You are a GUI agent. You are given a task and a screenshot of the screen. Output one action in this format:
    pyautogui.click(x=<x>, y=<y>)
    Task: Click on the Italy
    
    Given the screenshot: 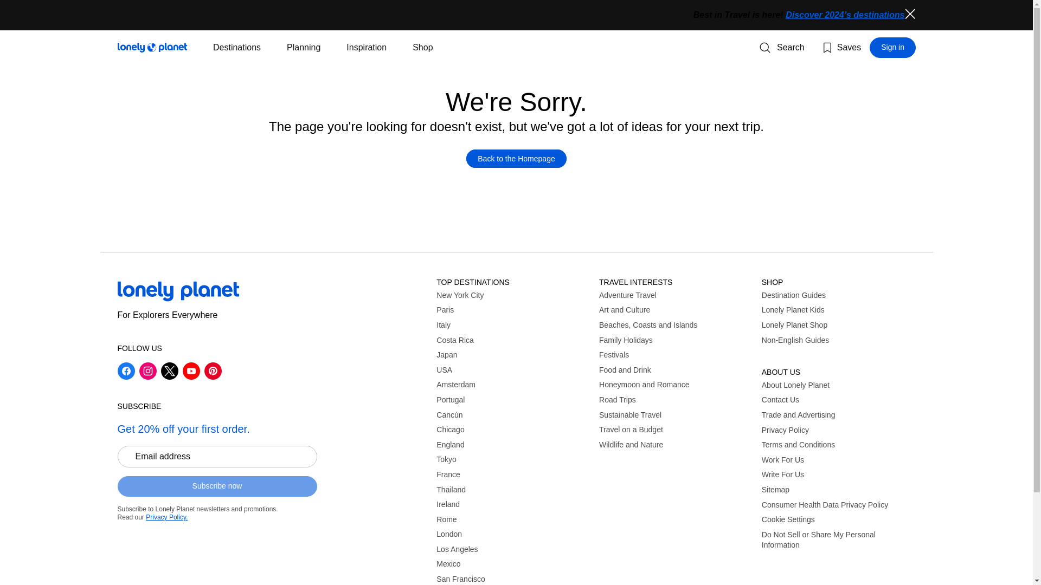 What is the action you would take?
    pyautogui.click(x=513, y=325)
    